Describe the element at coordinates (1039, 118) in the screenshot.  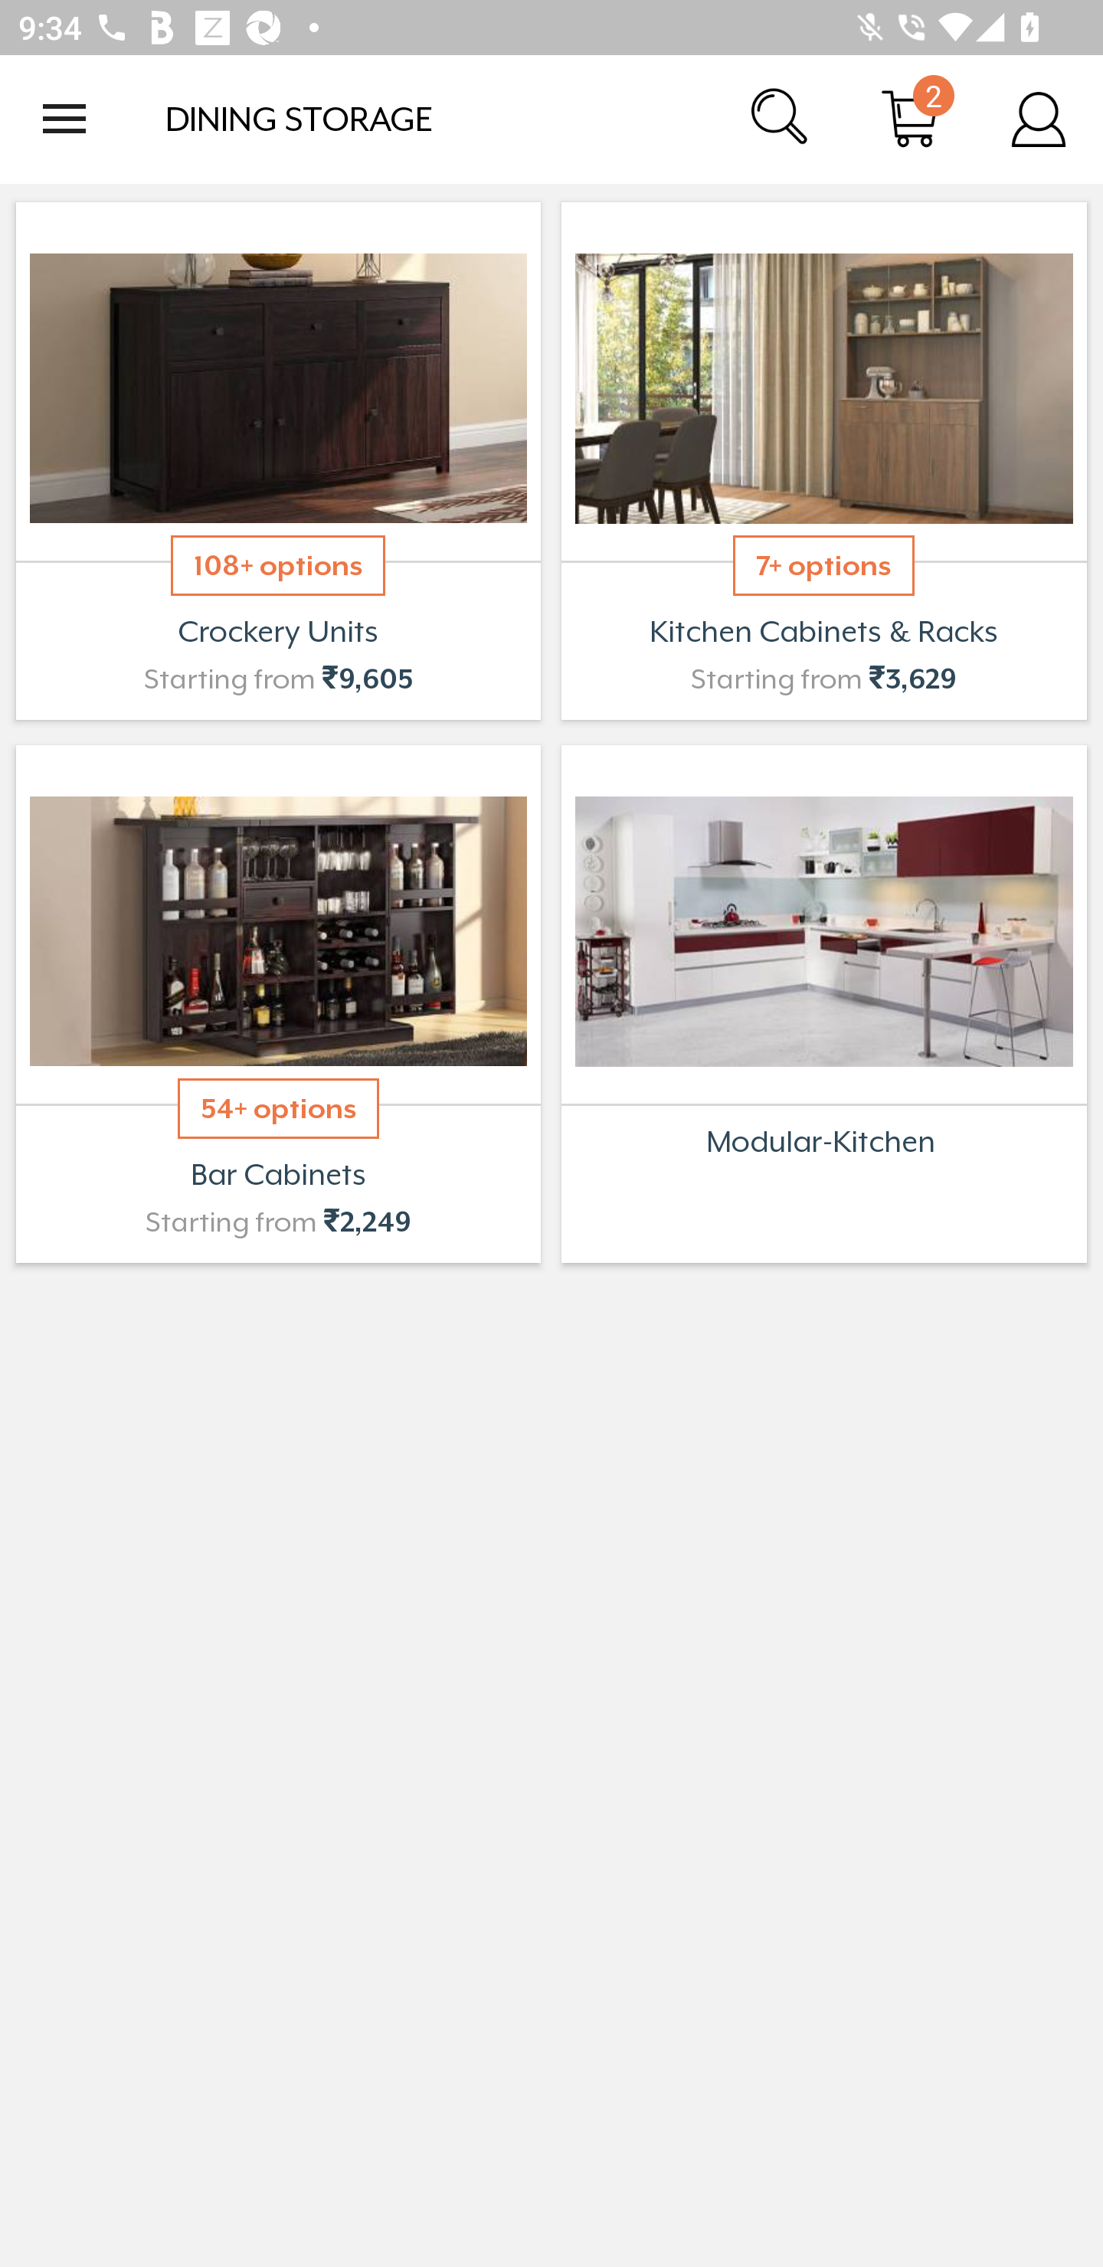
I see `Account Details` at that location.